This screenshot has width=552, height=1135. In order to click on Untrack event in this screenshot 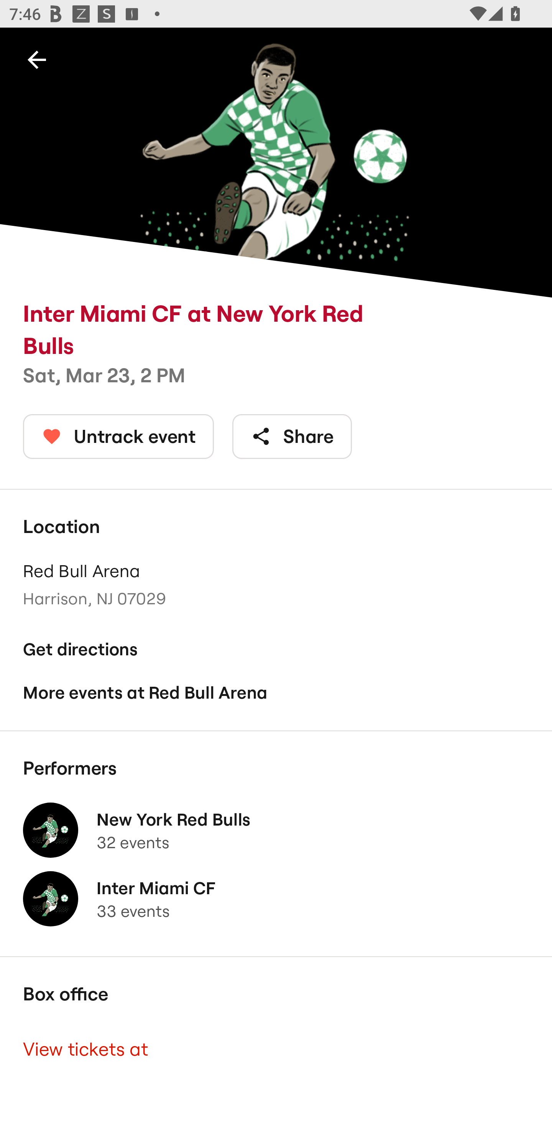, I will do `click(118, 436)`.